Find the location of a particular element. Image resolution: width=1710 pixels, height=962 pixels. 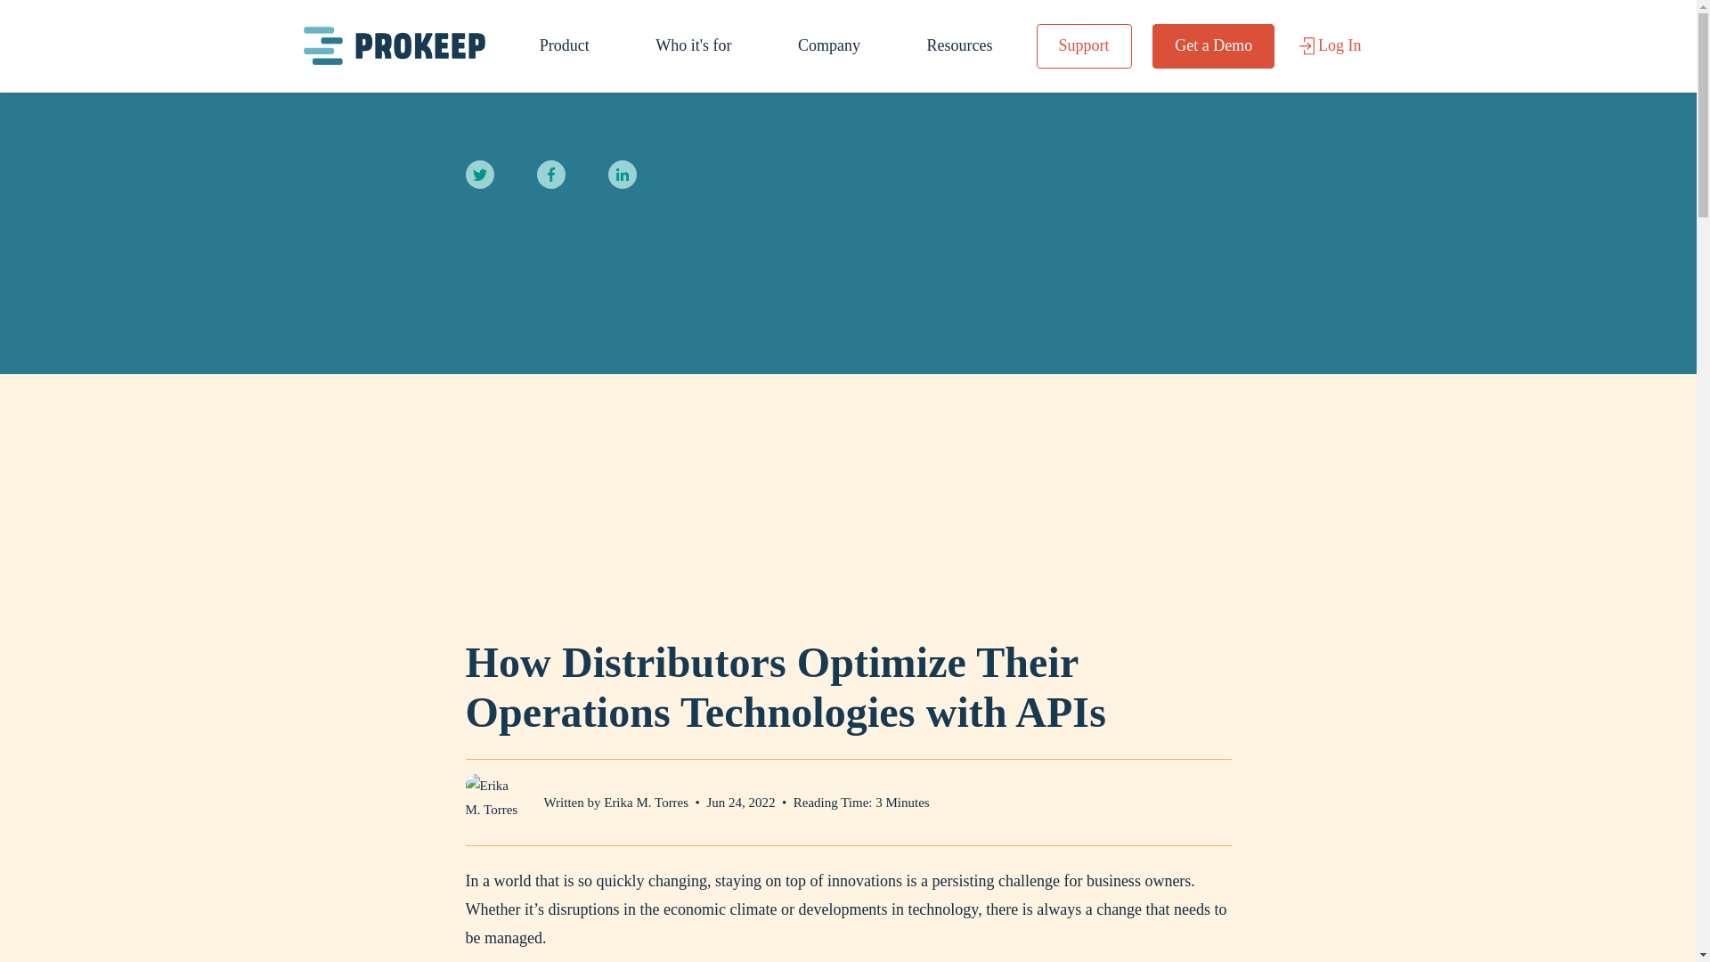

facebook is located at coordinates (550, 175).